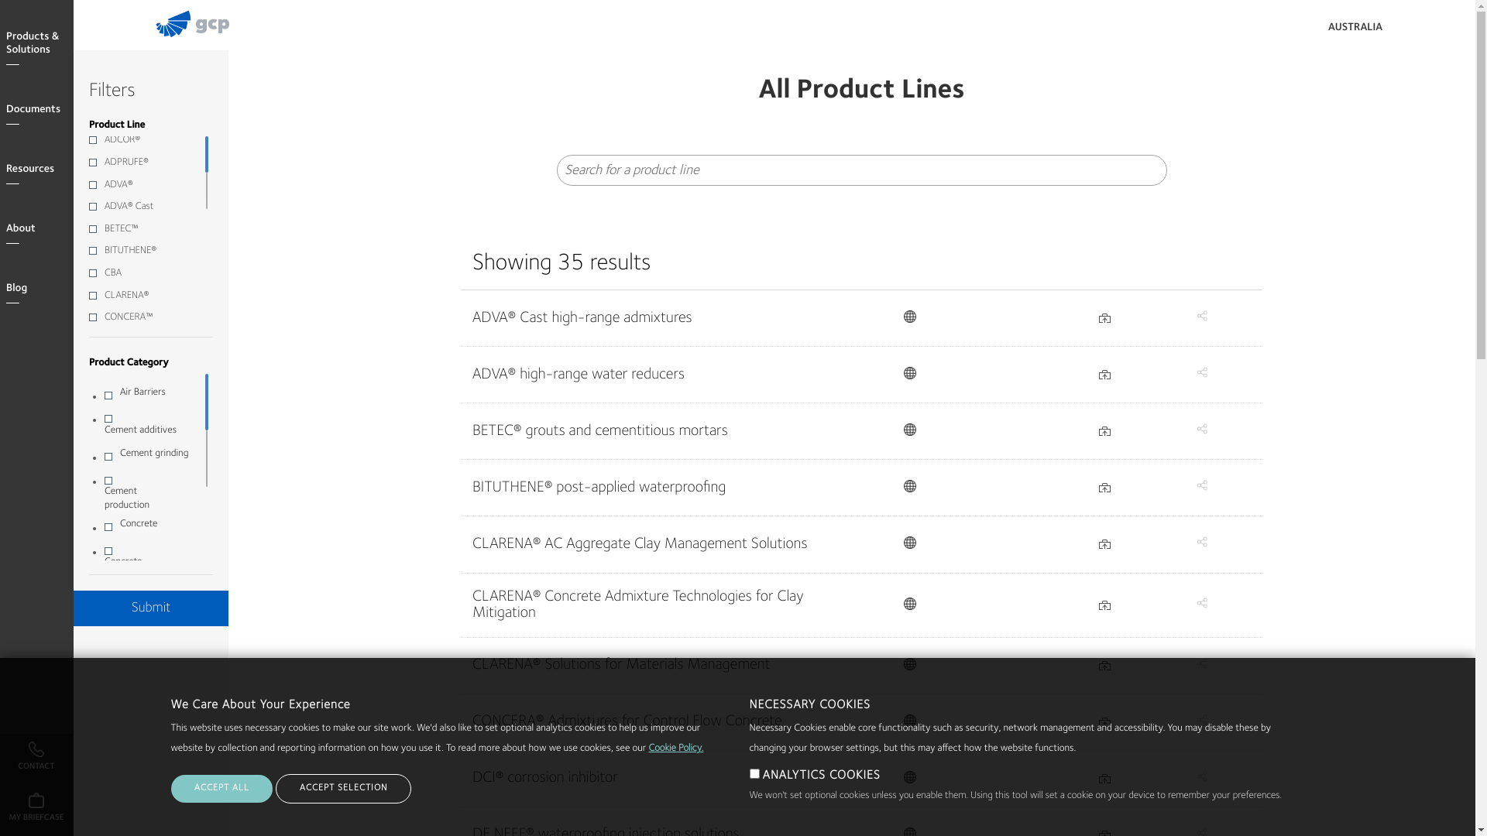  Describe the element at coordinates (675, 749) in the screenshot. I see `Cookie Policy.` at that location.